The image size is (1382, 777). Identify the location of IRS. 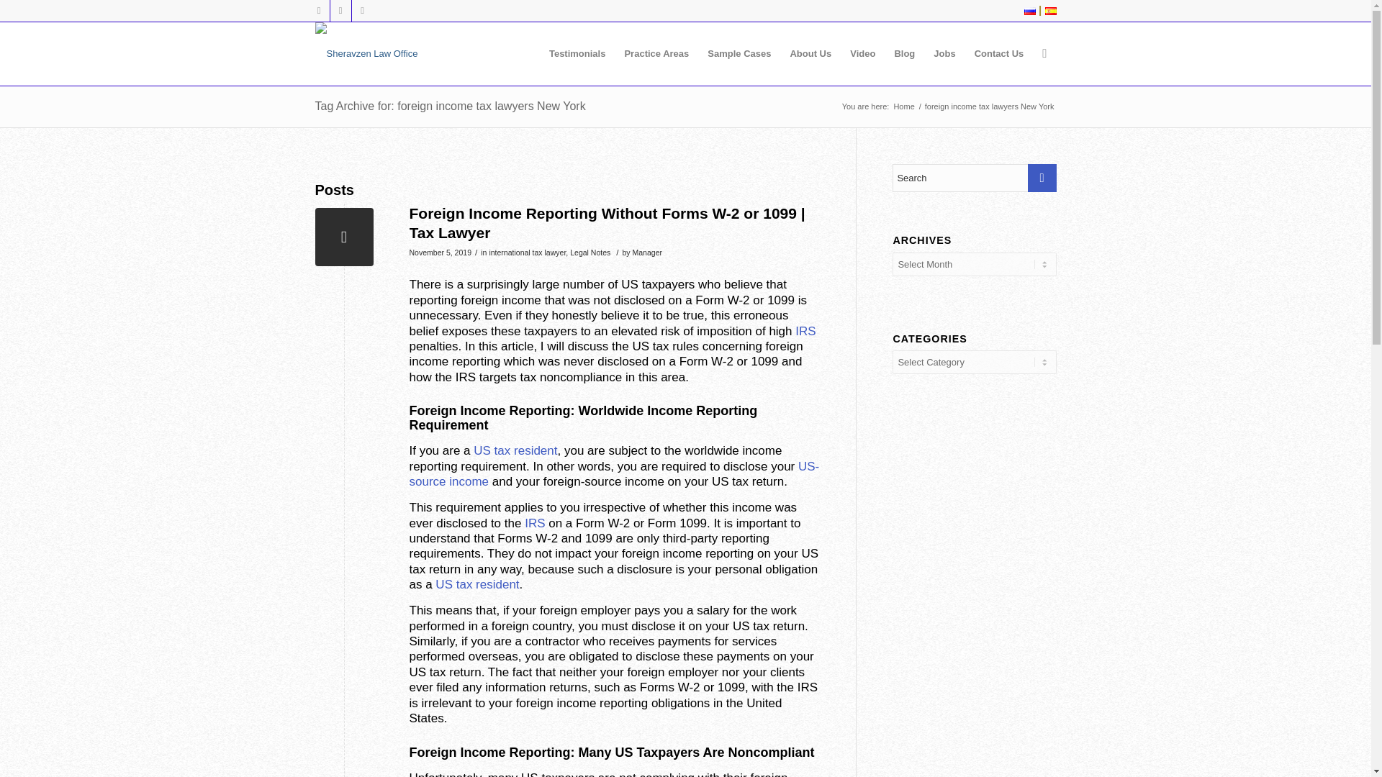
(534, 523).